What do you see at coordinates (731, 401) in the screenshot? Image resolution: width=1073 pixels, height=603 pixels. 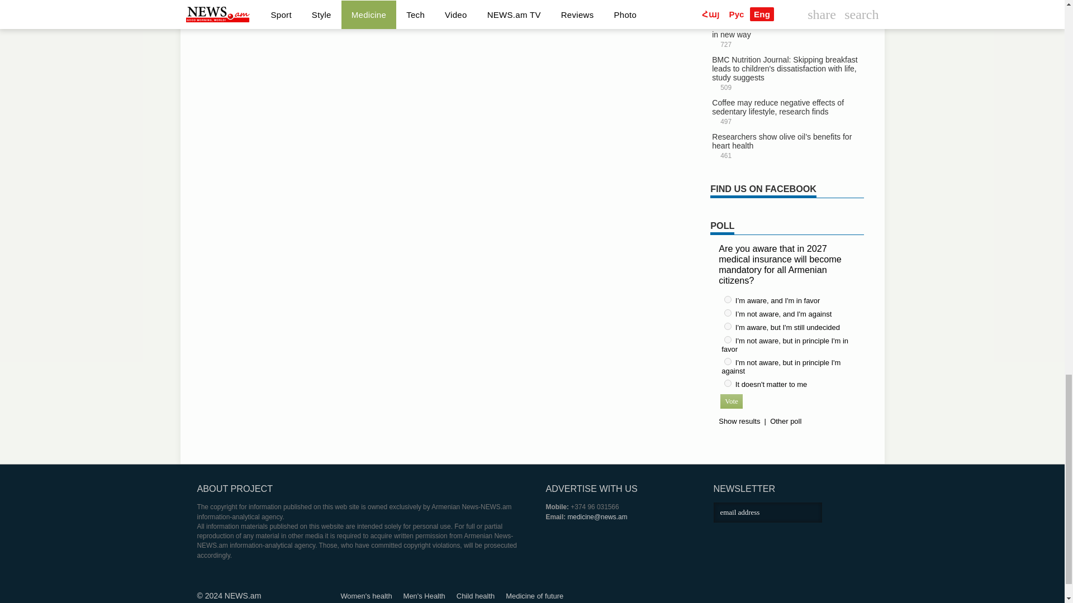 I see `Vote` at bounding box center [731, 401].